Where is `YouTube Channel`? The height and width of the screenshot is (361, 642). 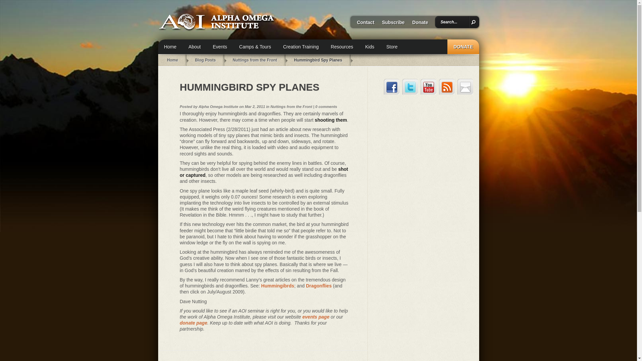 YouTube Channel is located at coordinates (428, 87).